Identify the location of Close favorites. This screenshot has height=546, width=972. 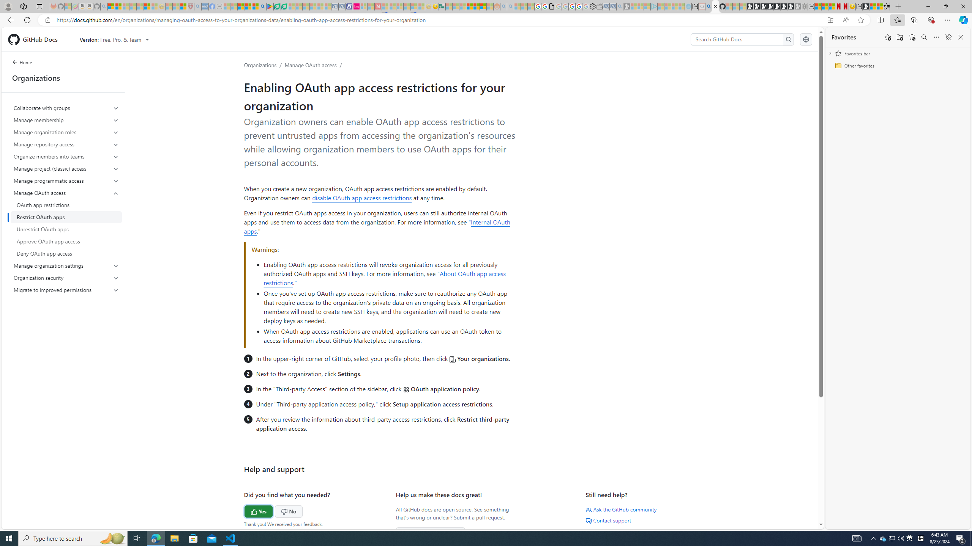
(961, 37).